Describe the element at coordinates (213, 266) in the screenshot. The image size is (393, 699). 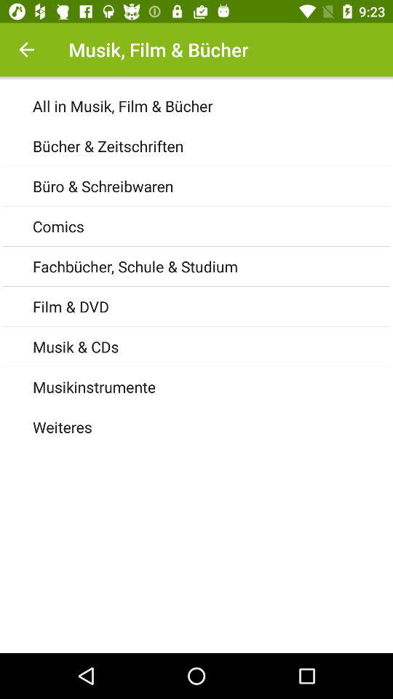
I see `turn on the icon above the film & dvd item` at that location.